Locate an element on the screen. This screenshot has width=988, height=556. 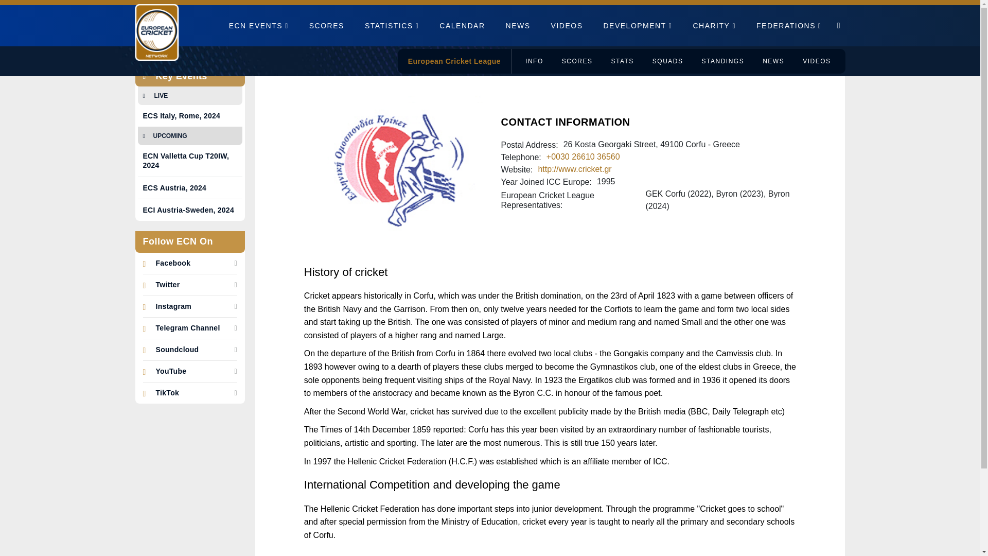
VIDEOS is located at coordinates (567, 25).